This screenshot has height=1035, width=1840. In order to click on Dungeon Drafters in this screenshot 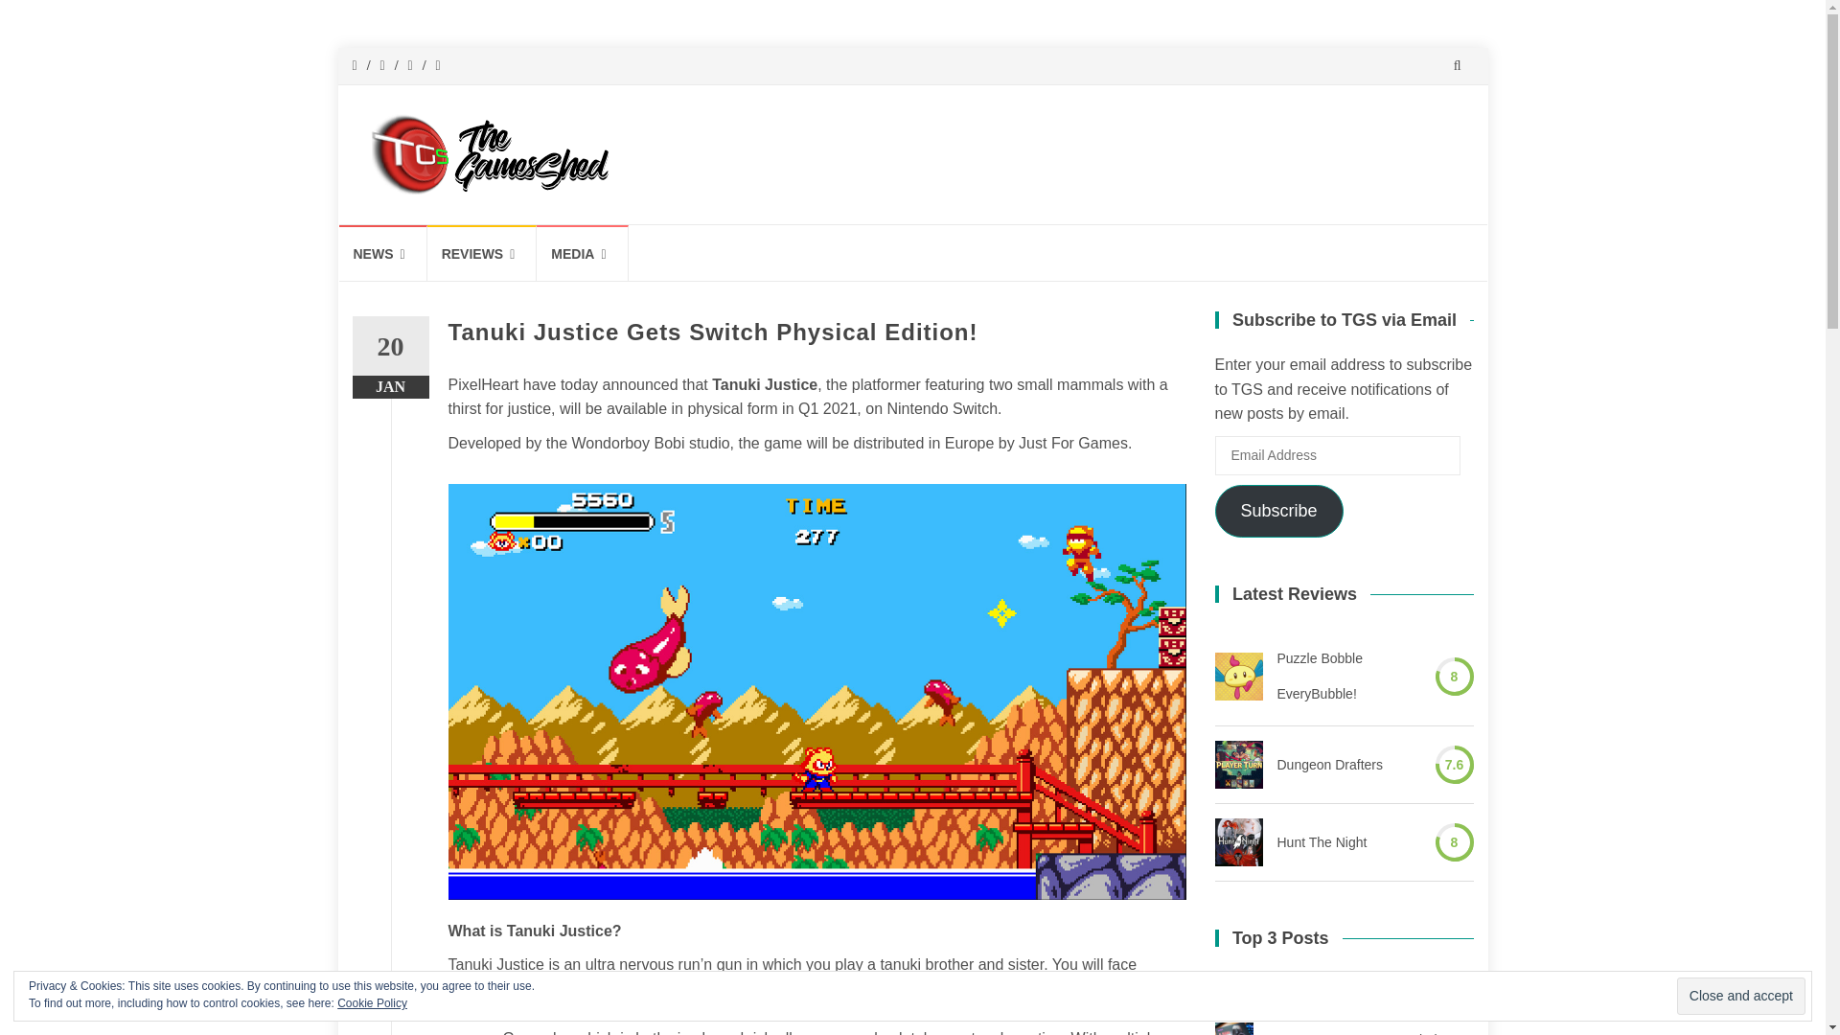, I will do `click(1238, 765)`.